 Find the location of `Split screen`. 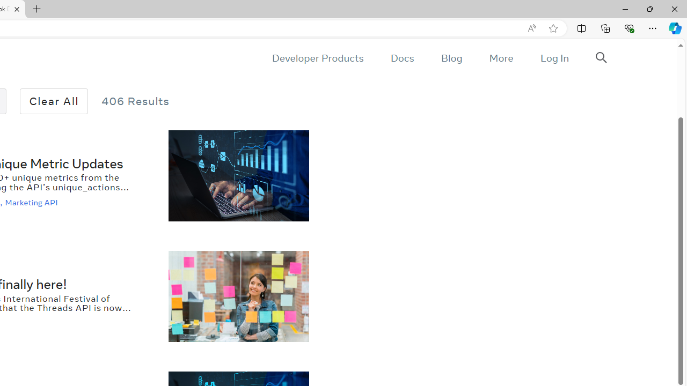

Split screen is located at coordinates (581, 28).